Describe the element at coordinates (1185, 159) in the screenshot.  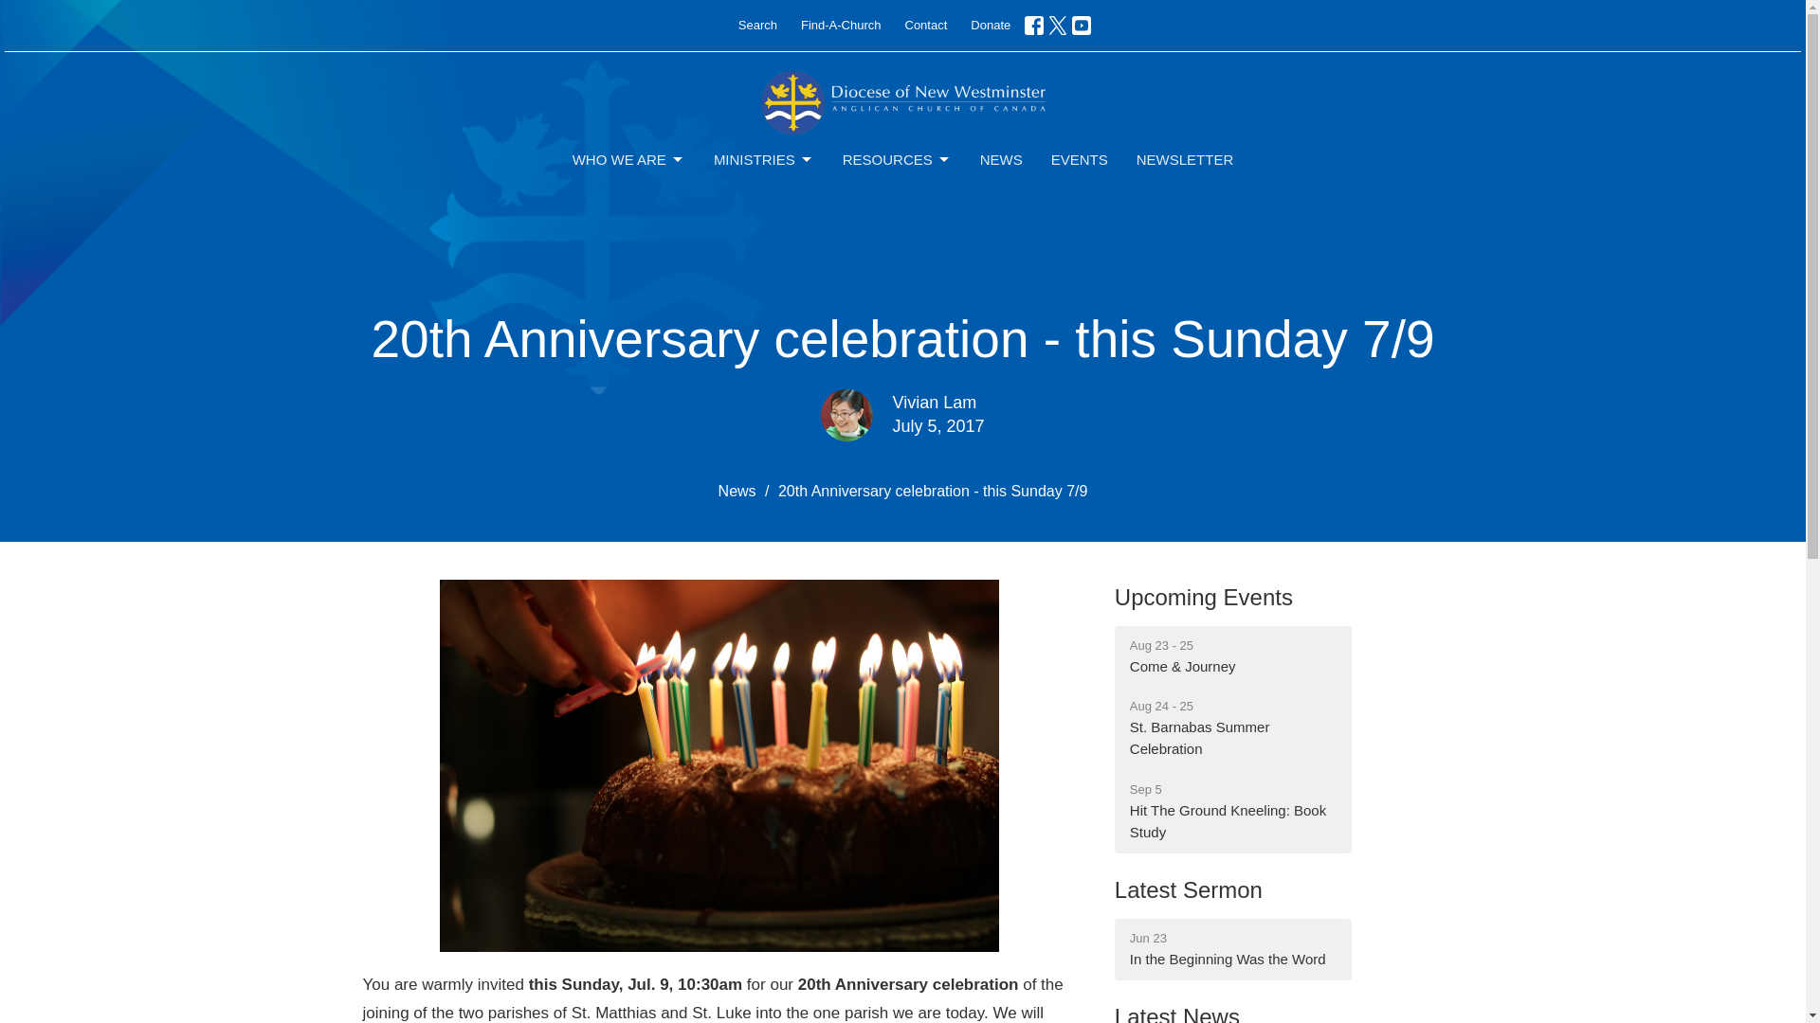
I see `MINISTRIES` at that location.